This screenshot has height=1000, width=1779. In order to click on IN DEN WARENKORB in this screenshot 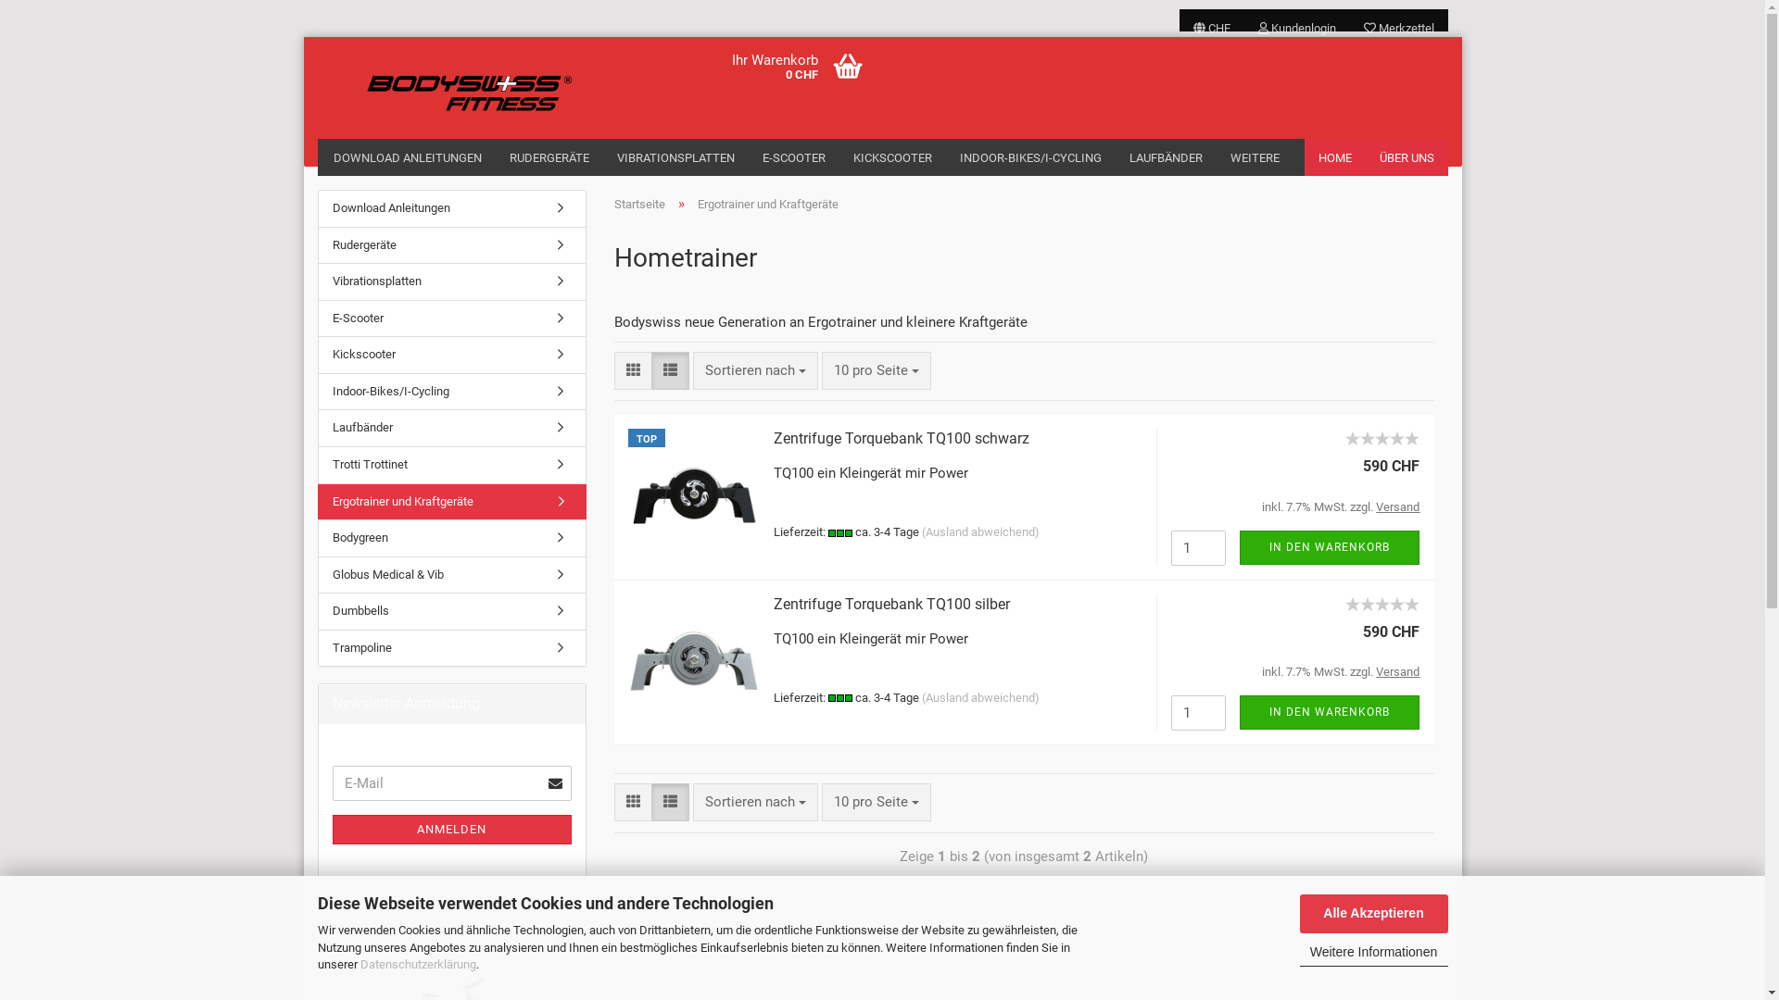, I will do `click(1330, 713)`.